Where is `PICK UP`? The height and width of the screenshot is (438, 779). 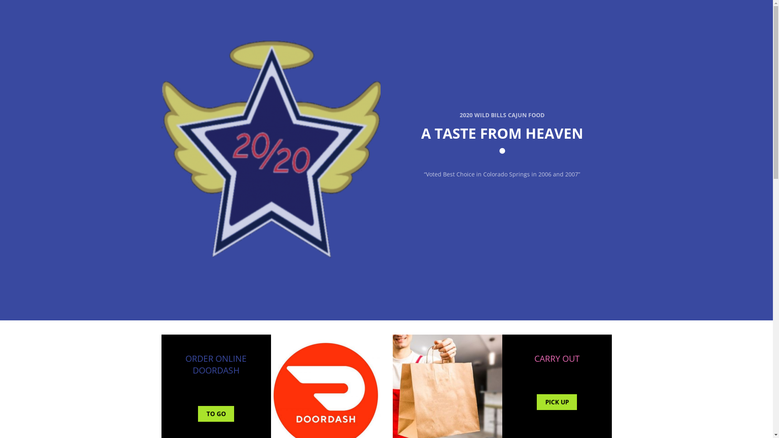
PICK UP is located at coordinates (557, 402).